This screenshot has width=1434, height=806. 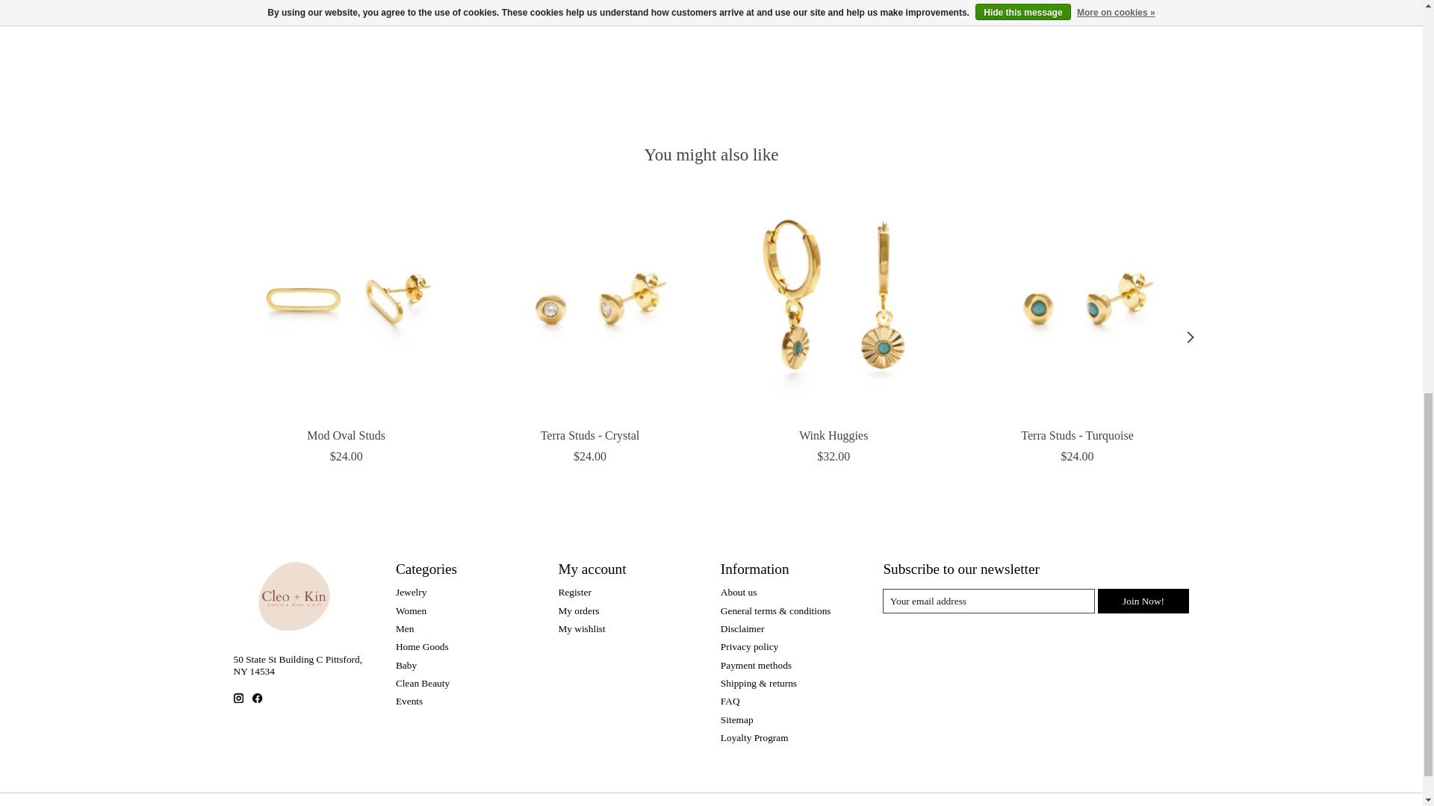 What do you see at coordinates (345, 304) in the screenshot?
I see `Mod Oval Studs` at bounding box center [345, 304].